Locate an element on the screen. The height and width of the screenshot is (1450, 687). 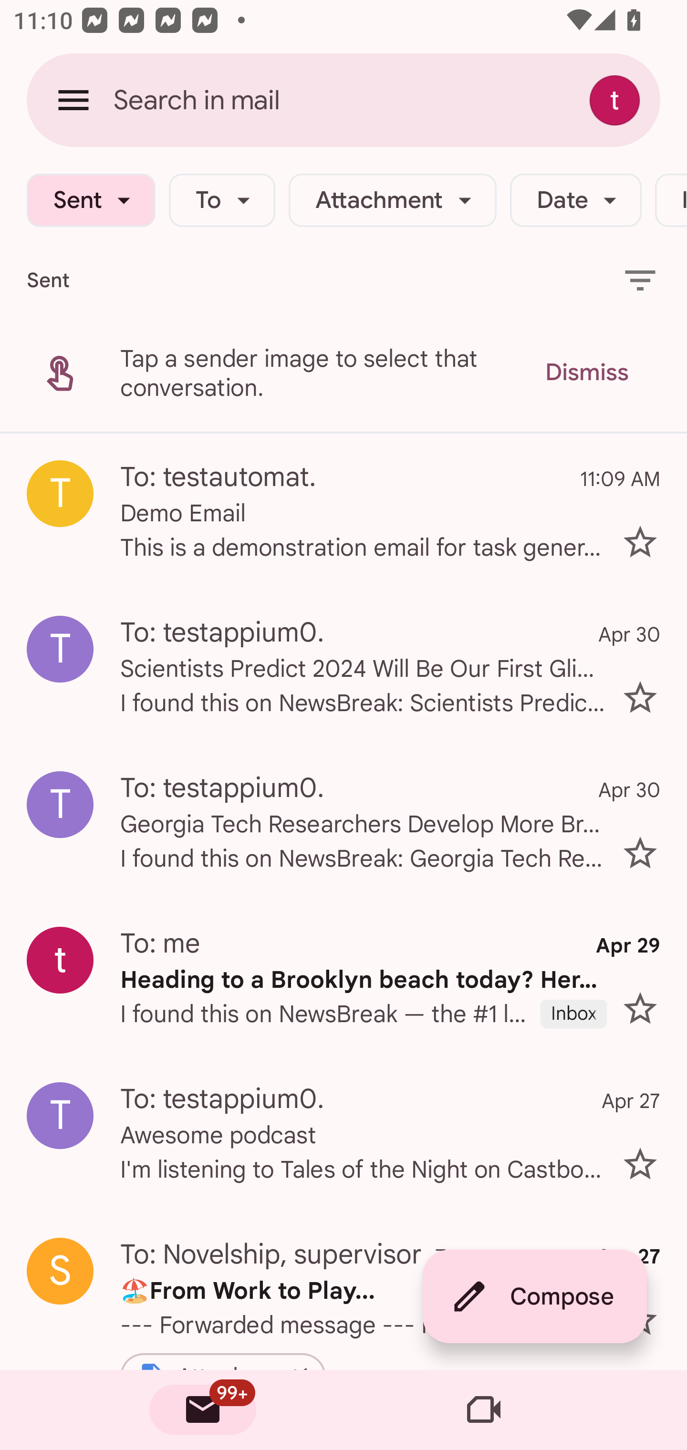
Dismiss Dismiss tip is located at coordinates (586, 373).